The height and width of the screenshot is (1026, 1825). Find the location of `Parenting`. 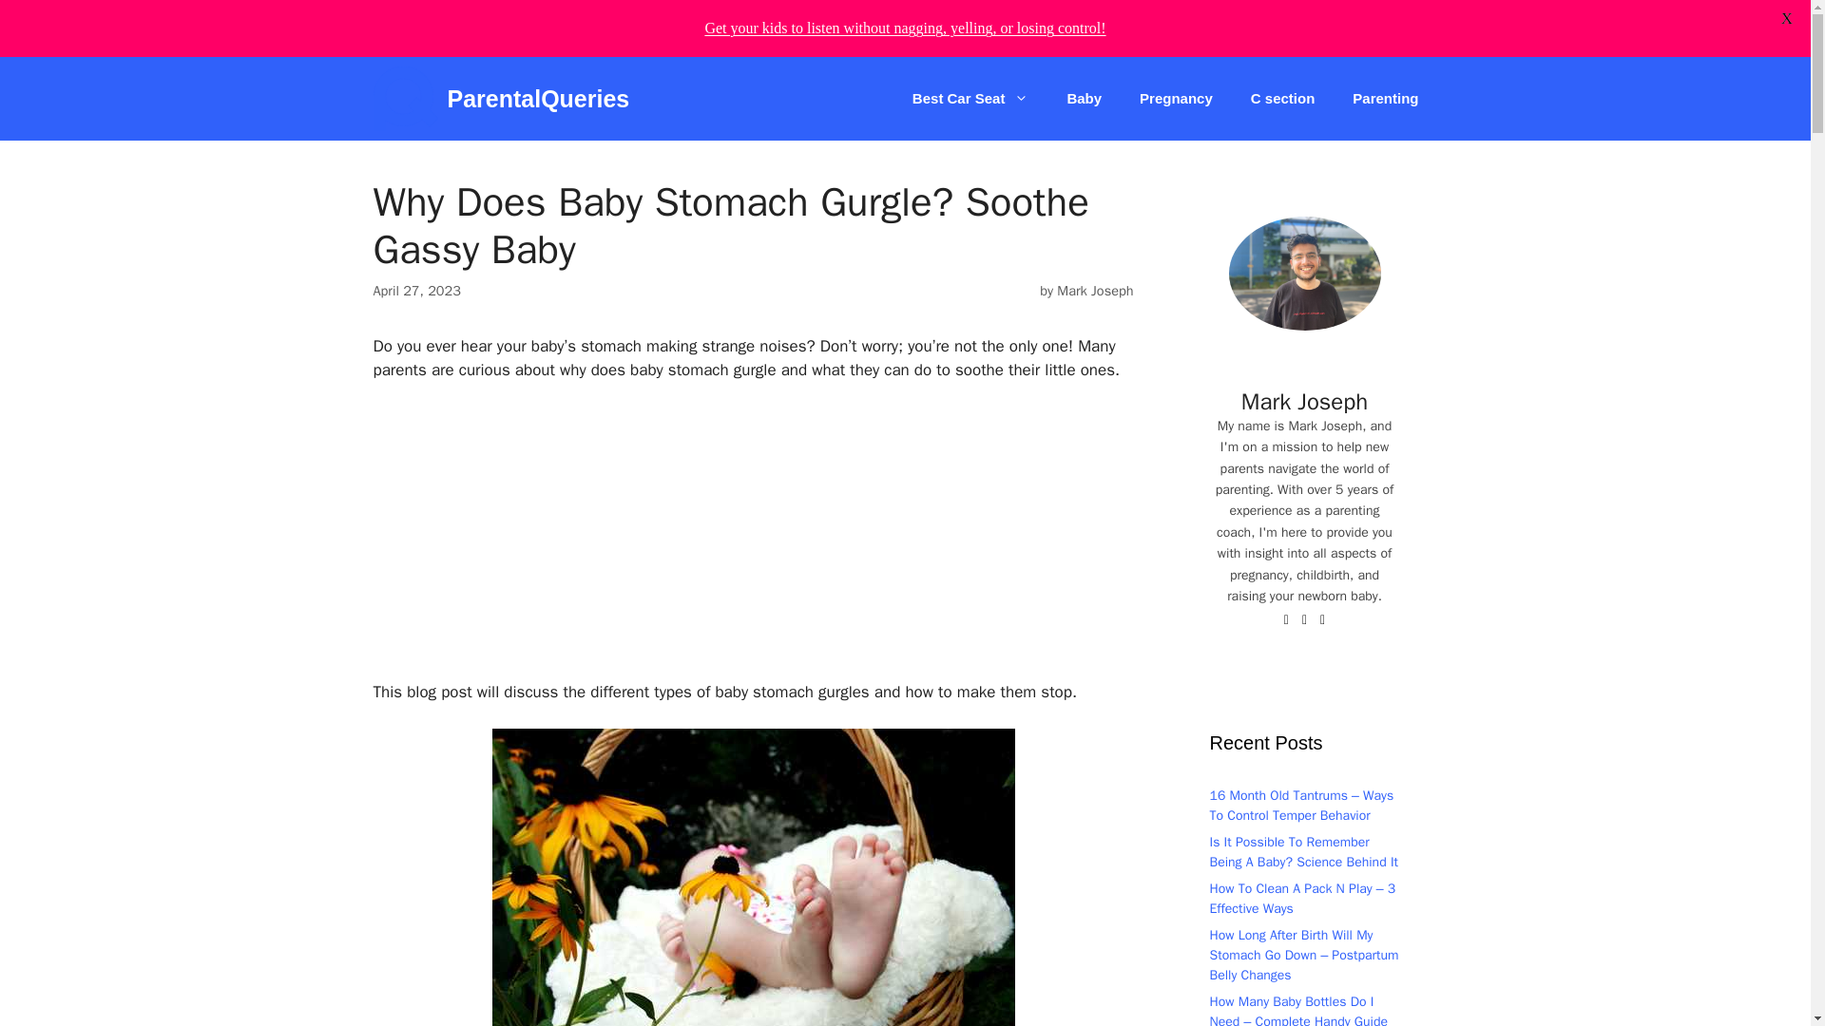

Parenting is located at coordinates (1386, 99).